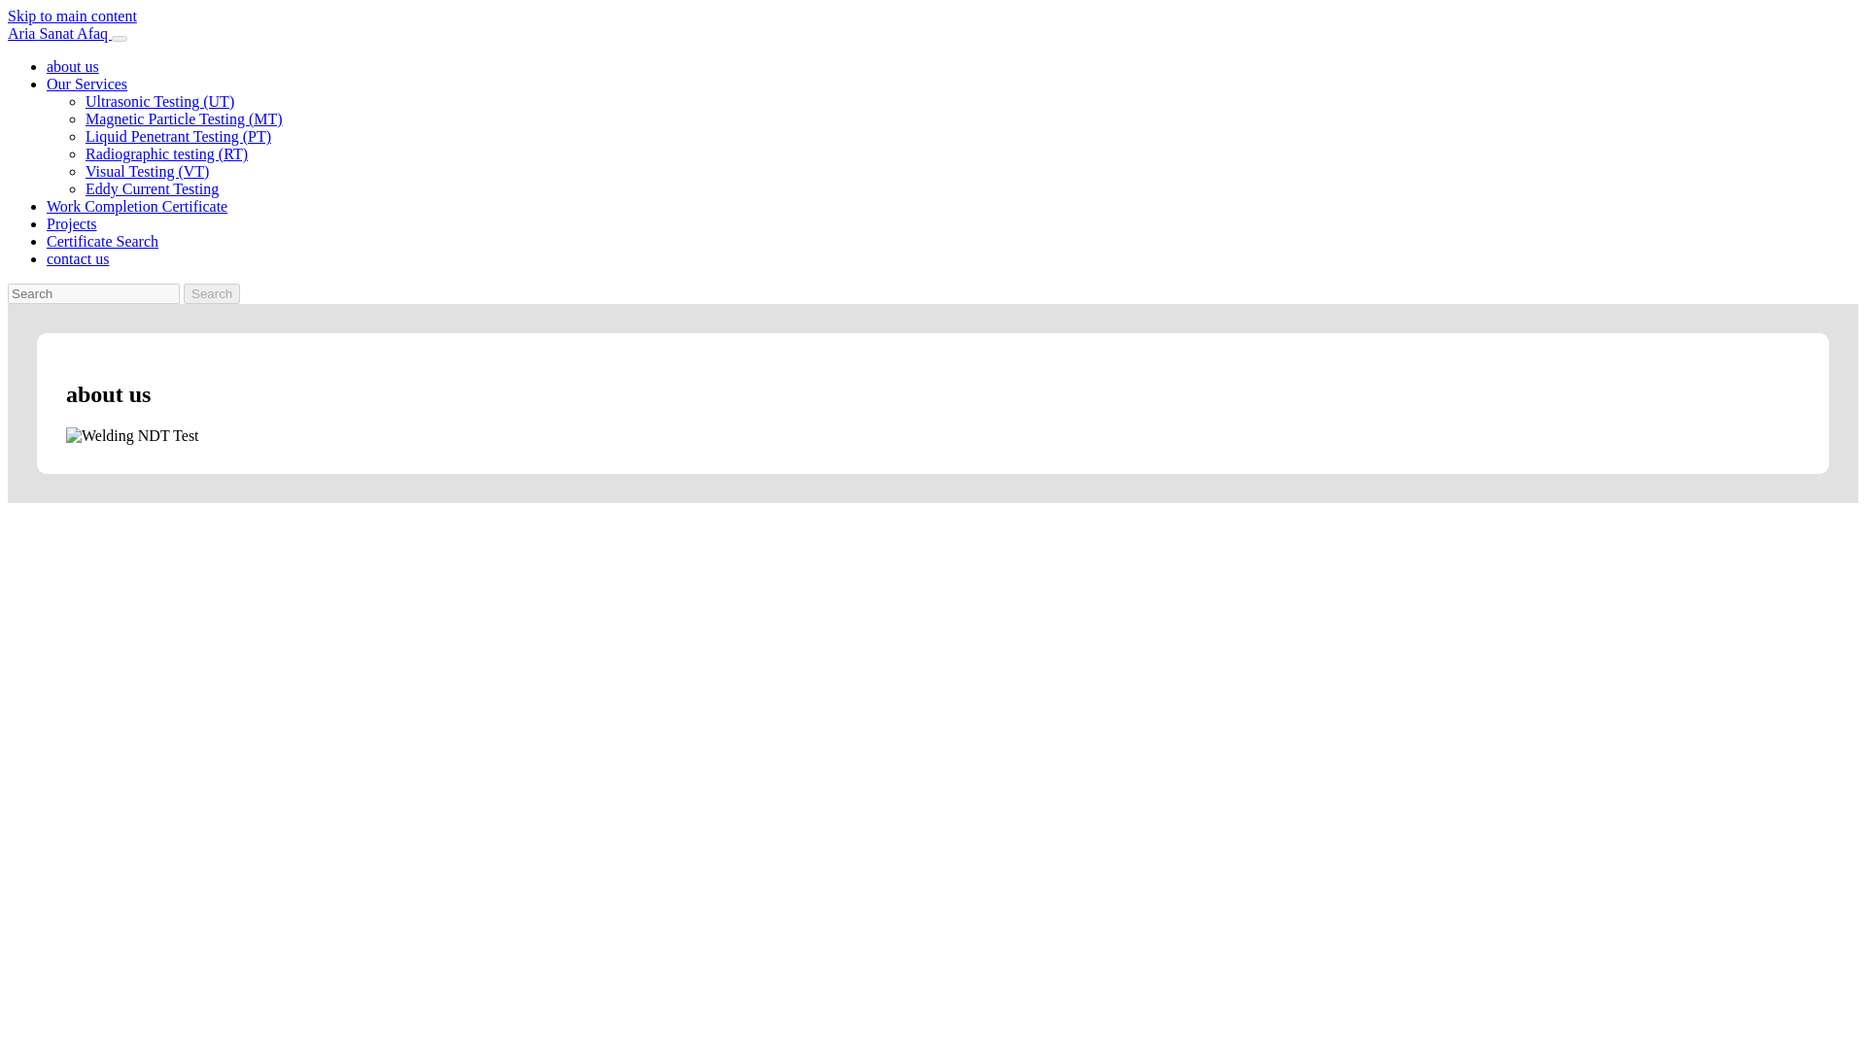 The width and height of the screenshot is (1866, 1049). Describe the element at coordinates (72, 16) in the screenshot. I see `Skip to main content` at that location.